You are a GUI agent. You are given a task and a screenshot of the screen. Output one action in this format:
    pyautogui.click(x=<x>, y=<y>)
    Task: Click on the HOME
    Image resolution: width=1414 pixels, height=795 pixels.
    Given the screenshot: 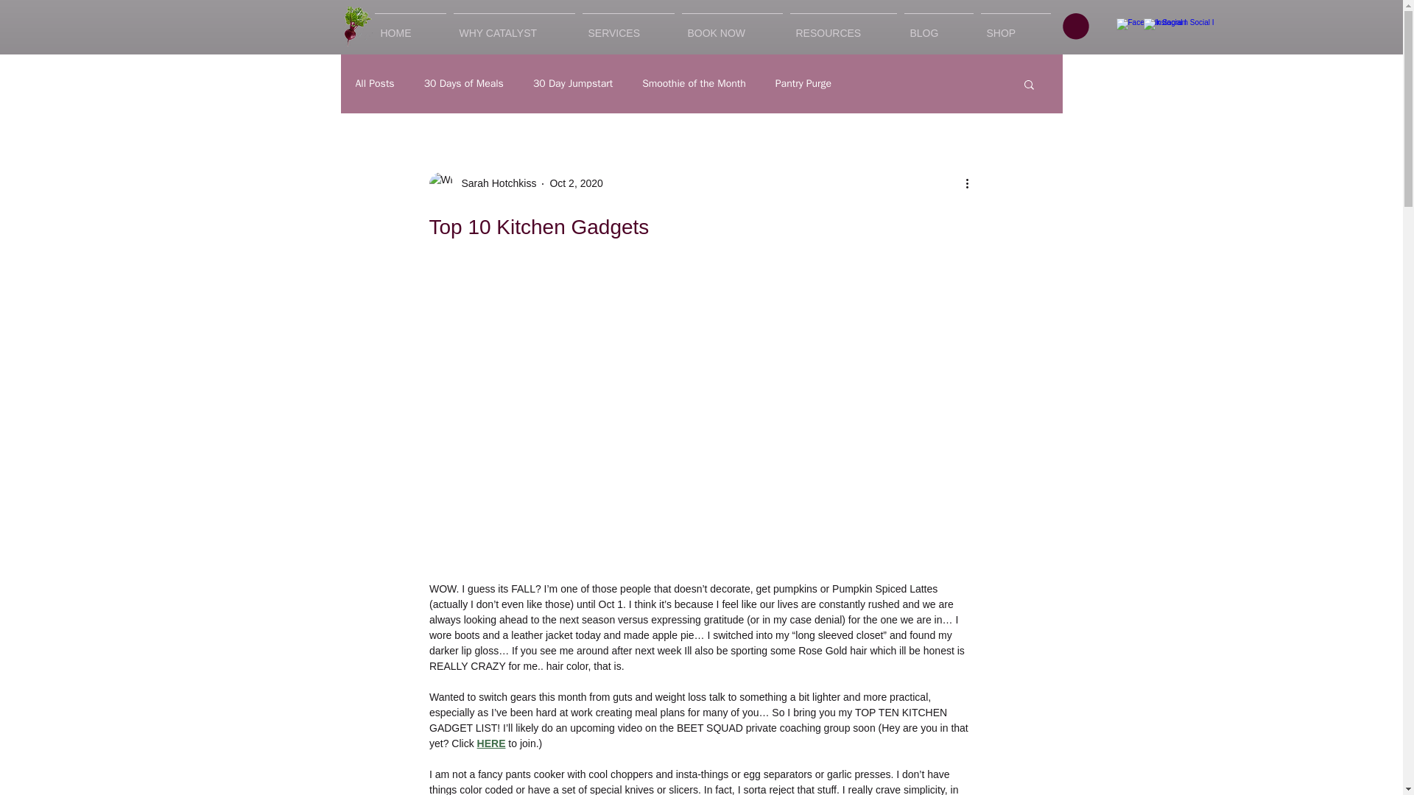 What is the action you would take?
    pyautogui.click(x=409, y=26)
    